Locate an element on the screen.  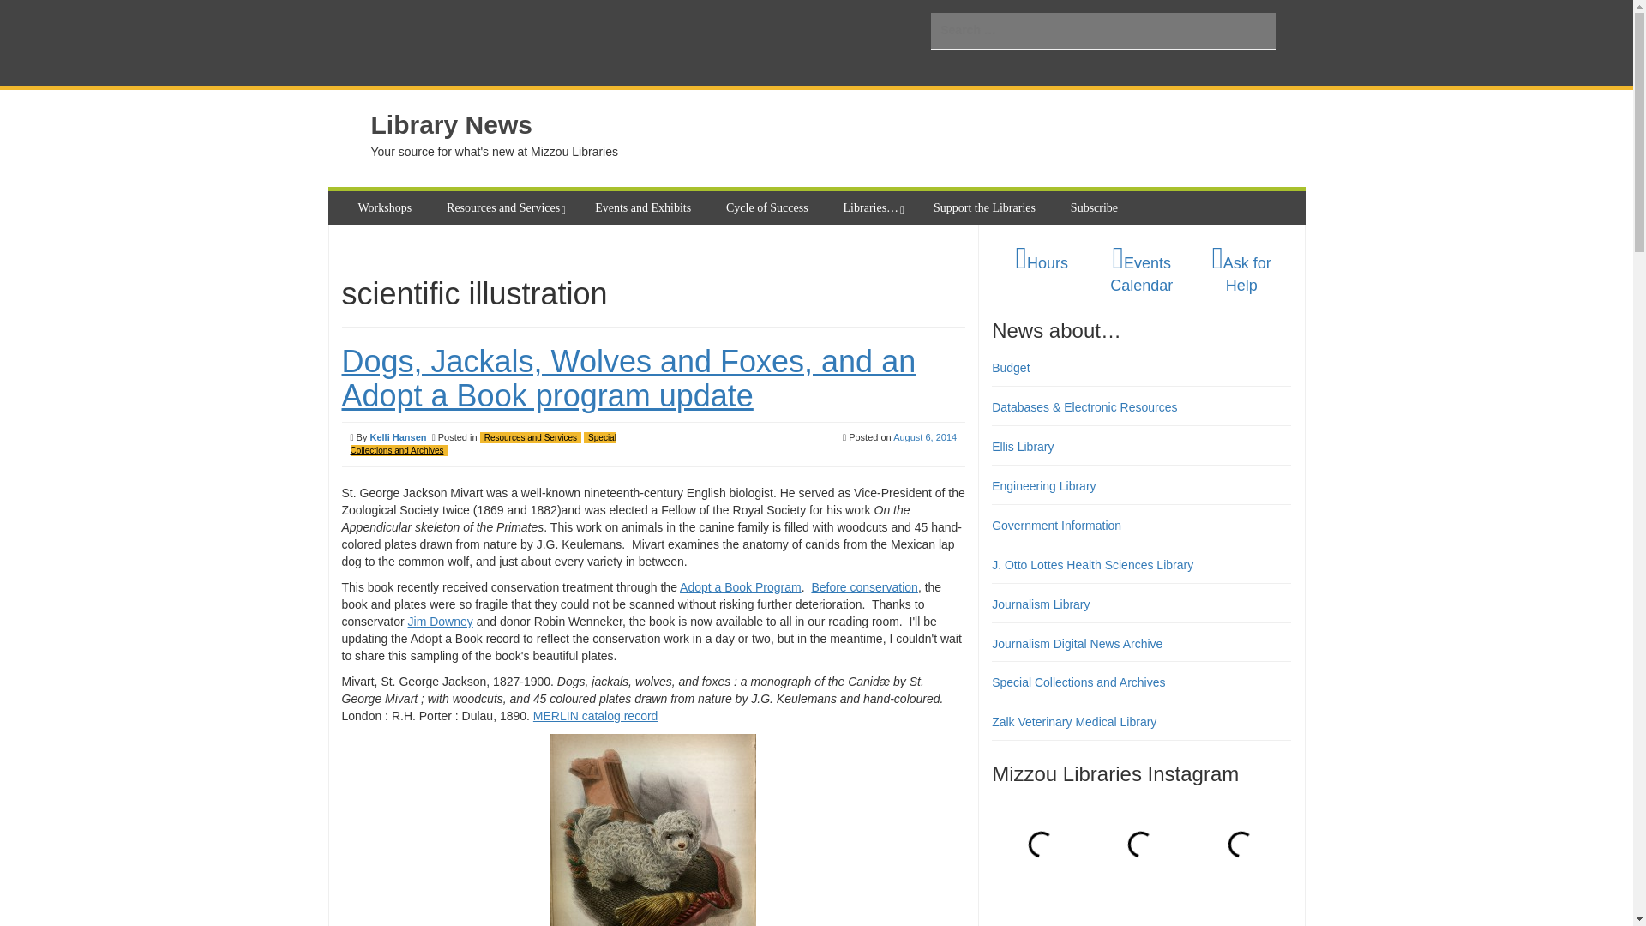
Kelli Hansen is located at coordinates (398, 437).